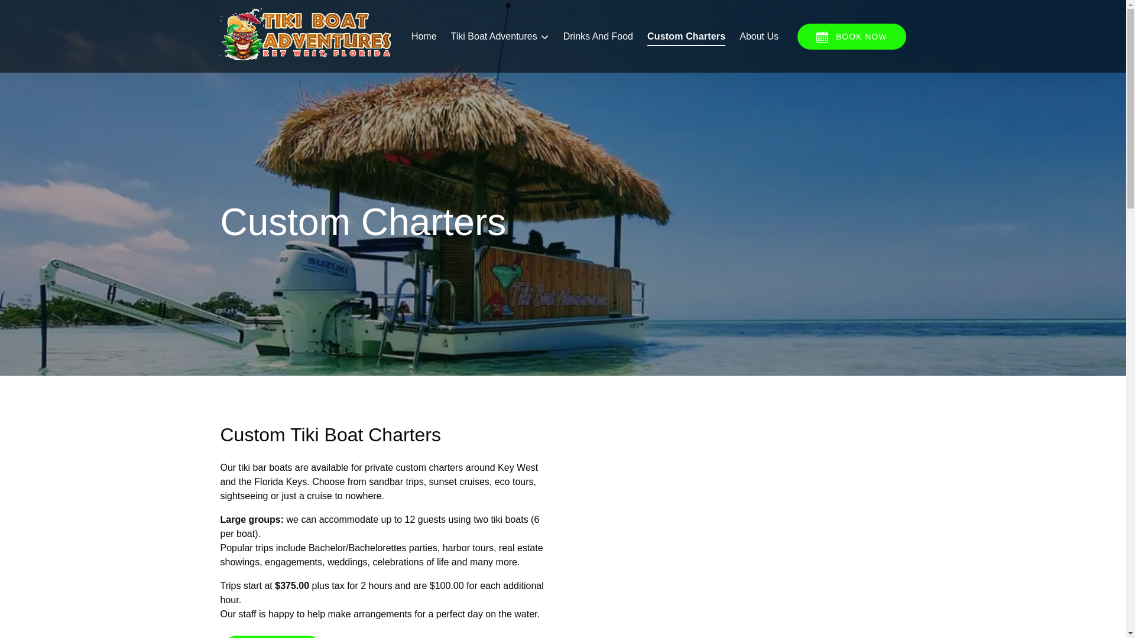 This screenshot has height=638, width=1135. What do you see at coordinates (33, 12) in the screenshot?
I see `Skip to footer` at bounding box center [33, 12].